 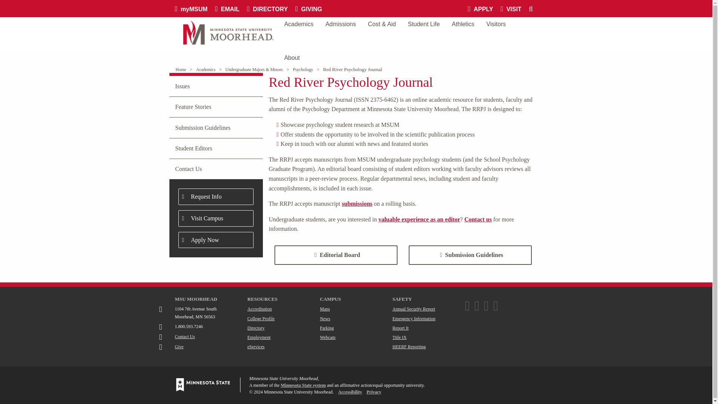 I want to click on Parking, so click(x=327, y=328).